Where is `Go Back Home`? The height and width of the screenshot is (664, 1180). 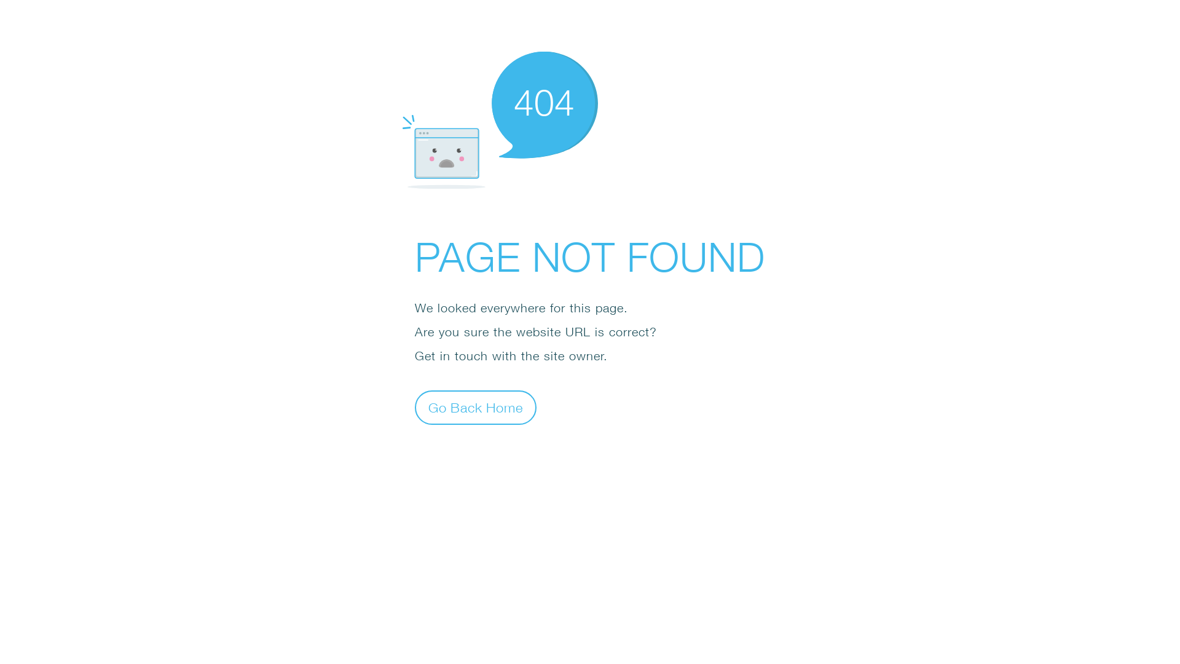 Go Back Home is located at coordinates (476, 407).